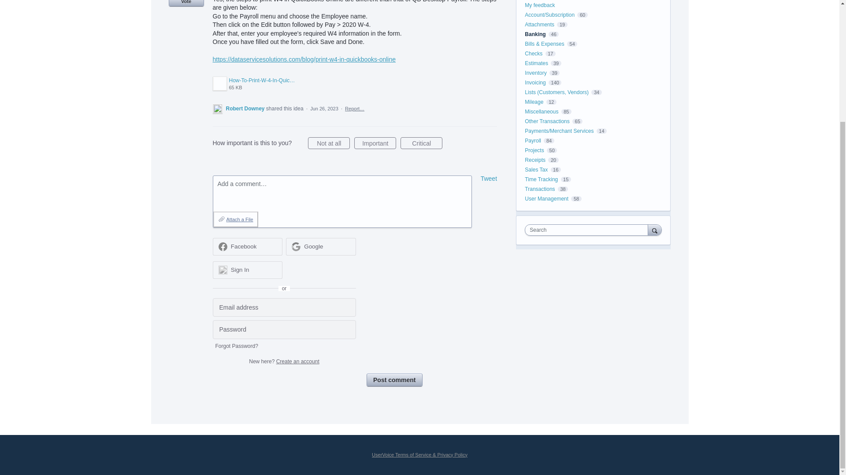 The width and height of the screenshot is (846, 475). I want to click on Not at all, so click(329, 143).